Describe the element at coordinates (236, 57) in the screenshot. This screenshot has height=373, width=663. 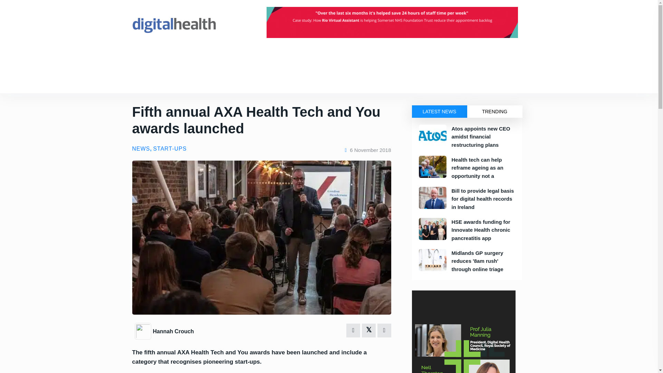
I see `Networks` at that location.